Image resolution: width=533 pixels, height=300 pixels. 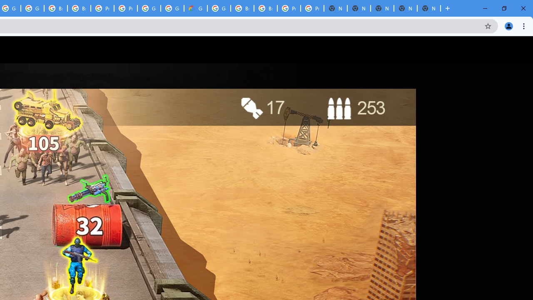 What do you see at coordinates (56, 8) in the screenshot?
I see `Browse Chrome as a guest - Computer - Google Chrome Help` at bounding box center [56, 8].